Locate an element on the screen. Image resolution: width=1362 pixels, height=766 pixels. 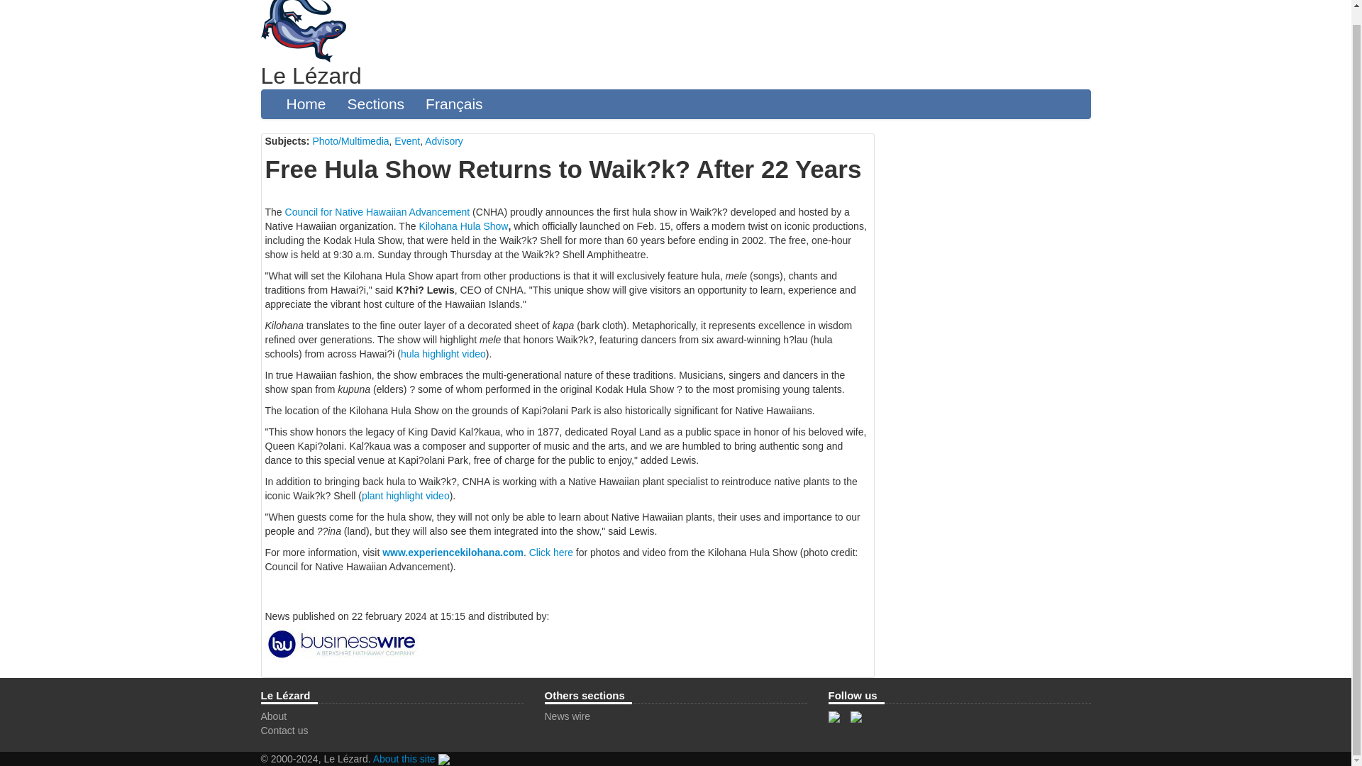
News wire is located at coordinates (567, 716).